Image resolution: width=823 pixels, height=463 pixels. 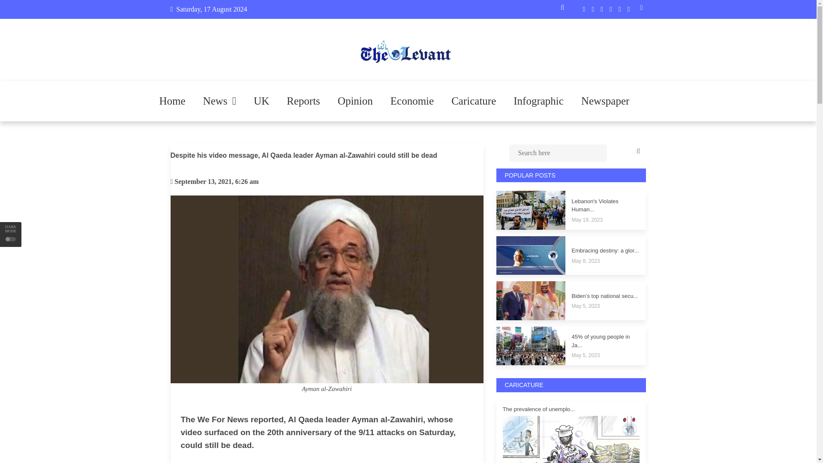 What do you see at coordinates (355, 101) in the screenshot?
I see `Opinion` at bounding box center [355, 101].